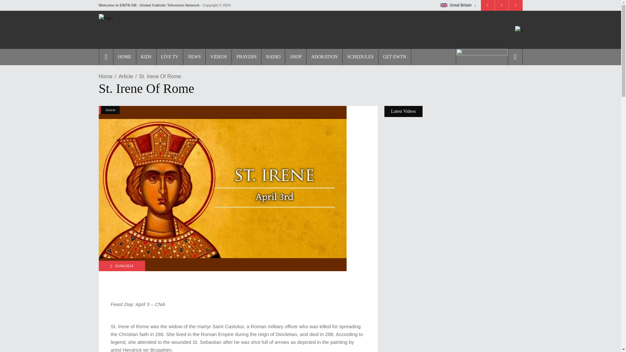 The width and height of the screenshot is (626, 352). Describe the element at coordinates (146, 57) in the screenshot. I see `KIDS` at that location.